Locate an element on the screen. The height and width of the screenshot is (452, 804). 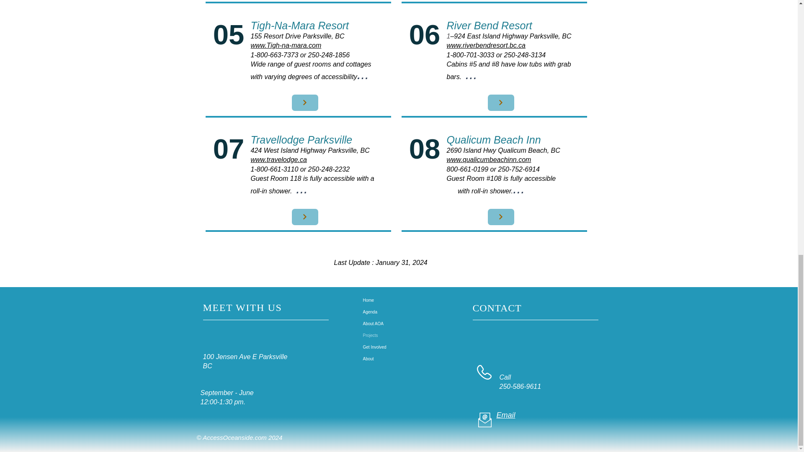
Projects is located at coordinates (392, 336).